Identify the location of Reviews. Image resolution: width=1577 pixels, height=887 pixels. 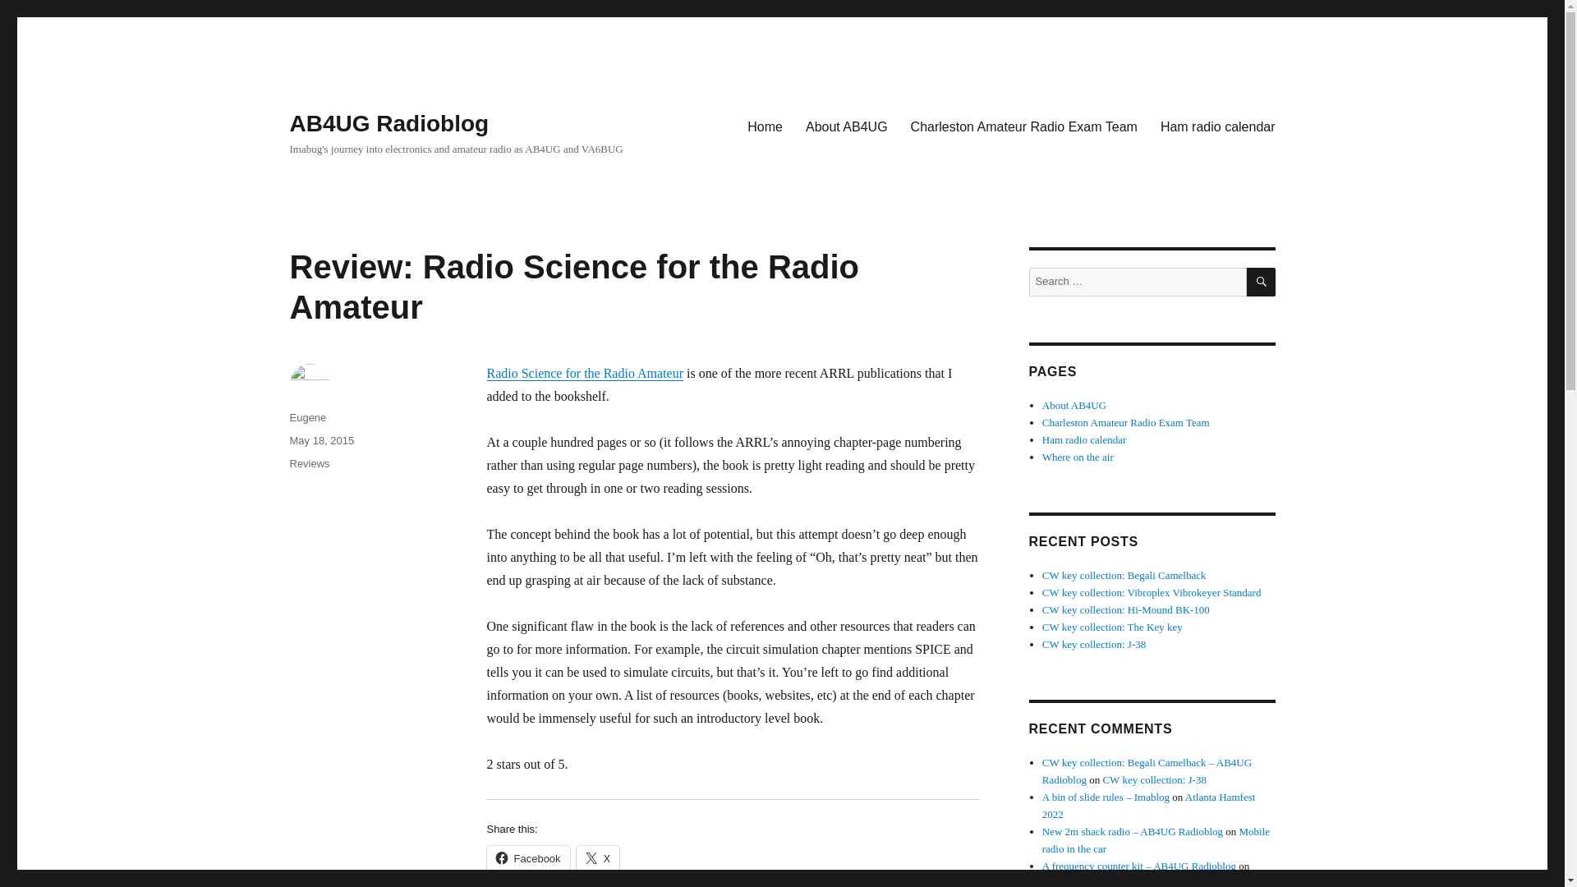
(309, 463).